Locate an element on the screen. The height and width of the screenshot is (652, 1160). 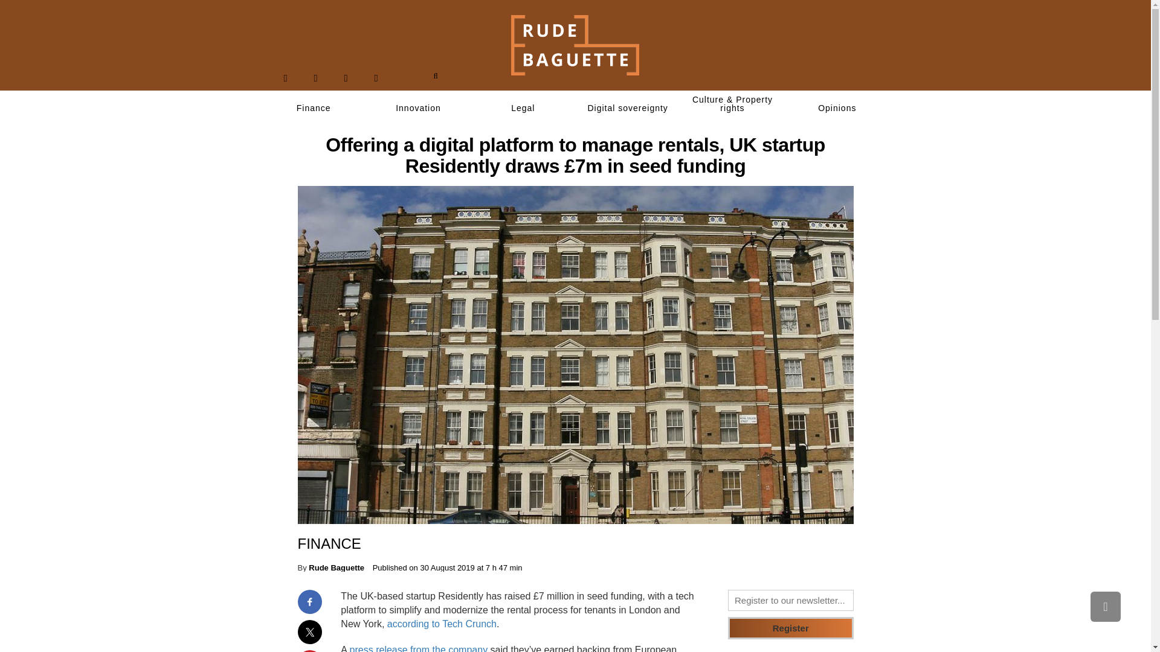
Legal is located at coordinates (523, 108).